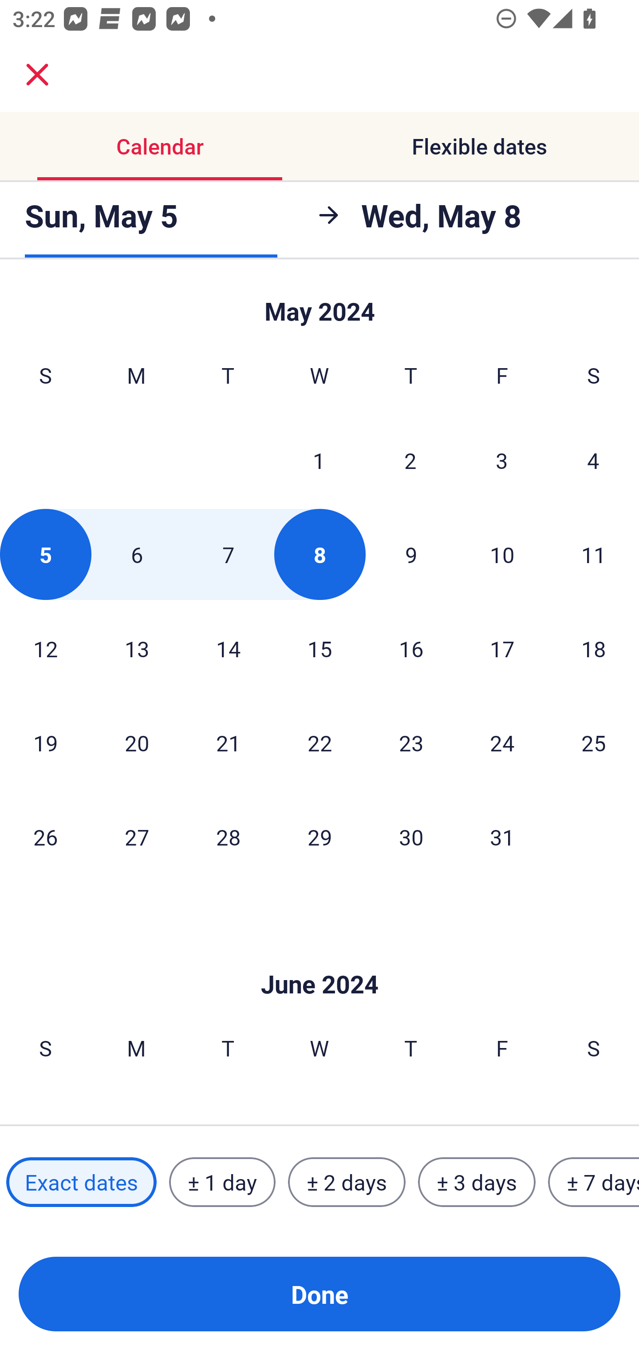  What do you see at coordinates (319, 648) in the screenshot?
I see `15 Wednesday, May 15, 2024` at bounding box center [319, 648].